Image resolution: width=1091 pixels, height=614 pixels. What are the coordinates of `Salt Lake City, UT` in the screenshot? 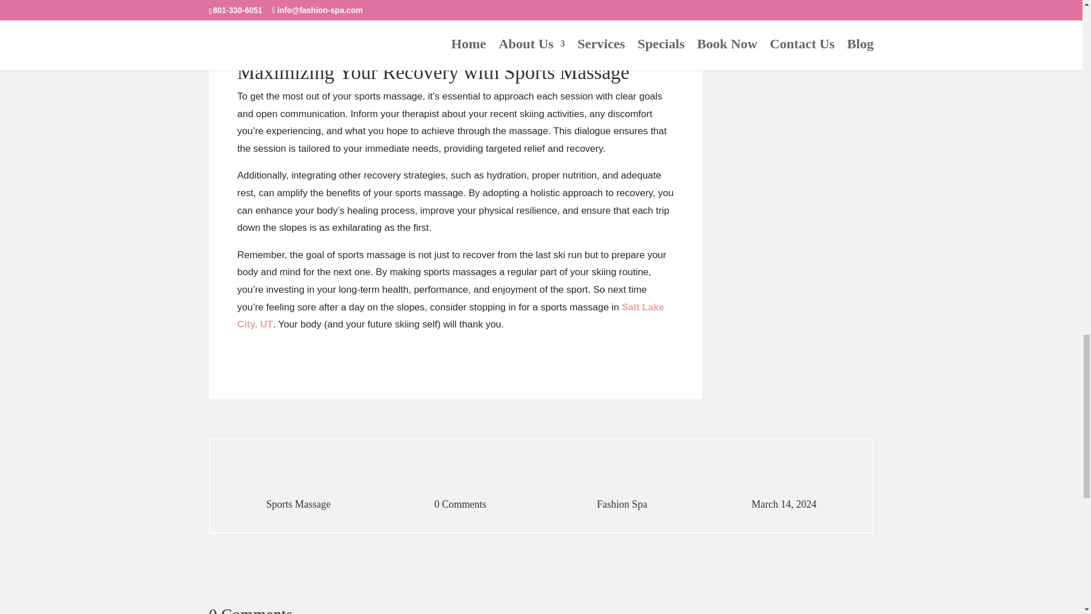 It's located at (451, 315).